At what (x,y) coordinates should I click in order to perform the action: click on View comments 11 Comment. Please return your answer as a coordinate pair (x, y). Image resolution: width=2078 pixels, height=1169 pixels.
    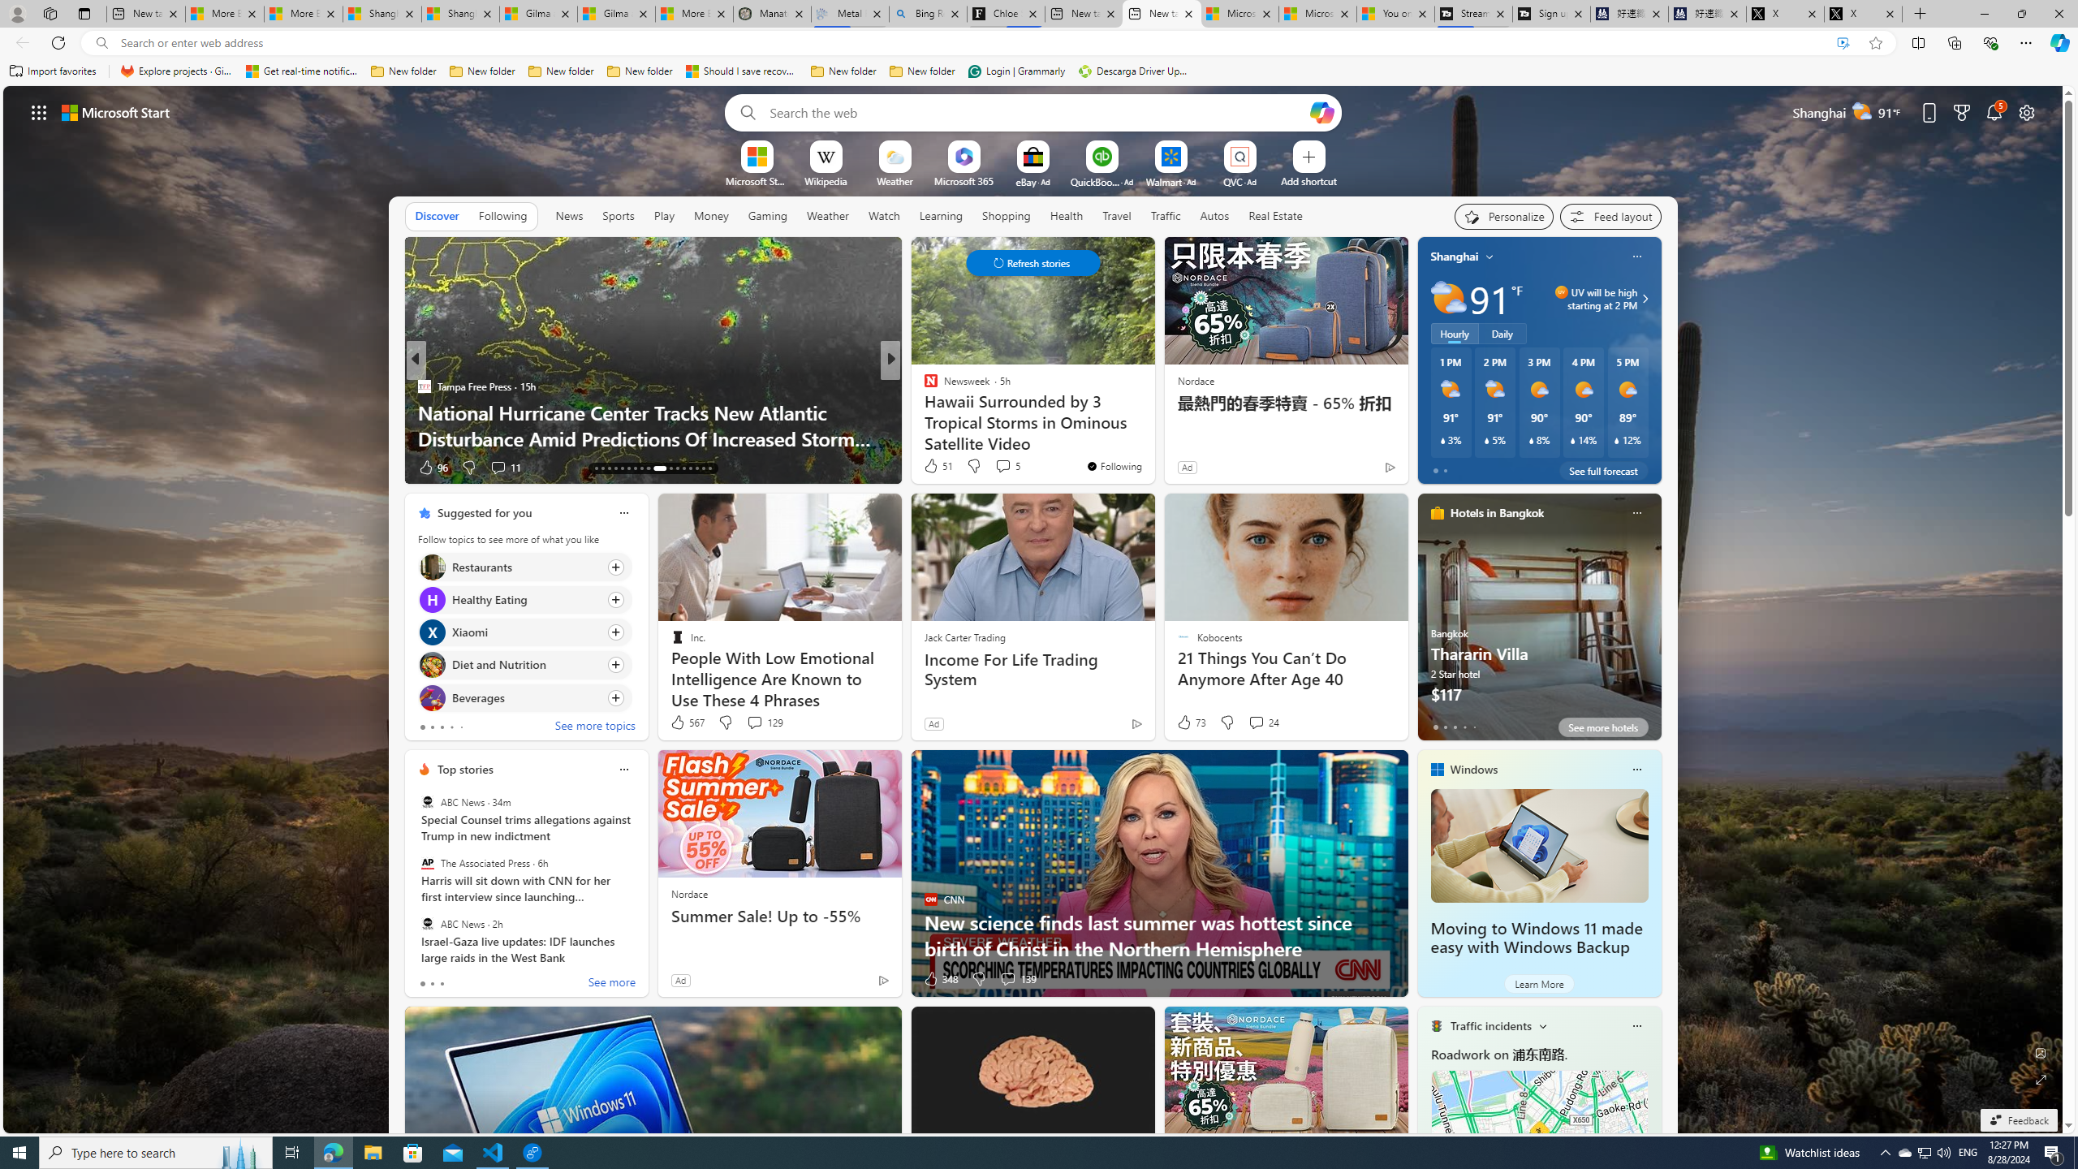
    Looking at the image, I should click on (505, 468).